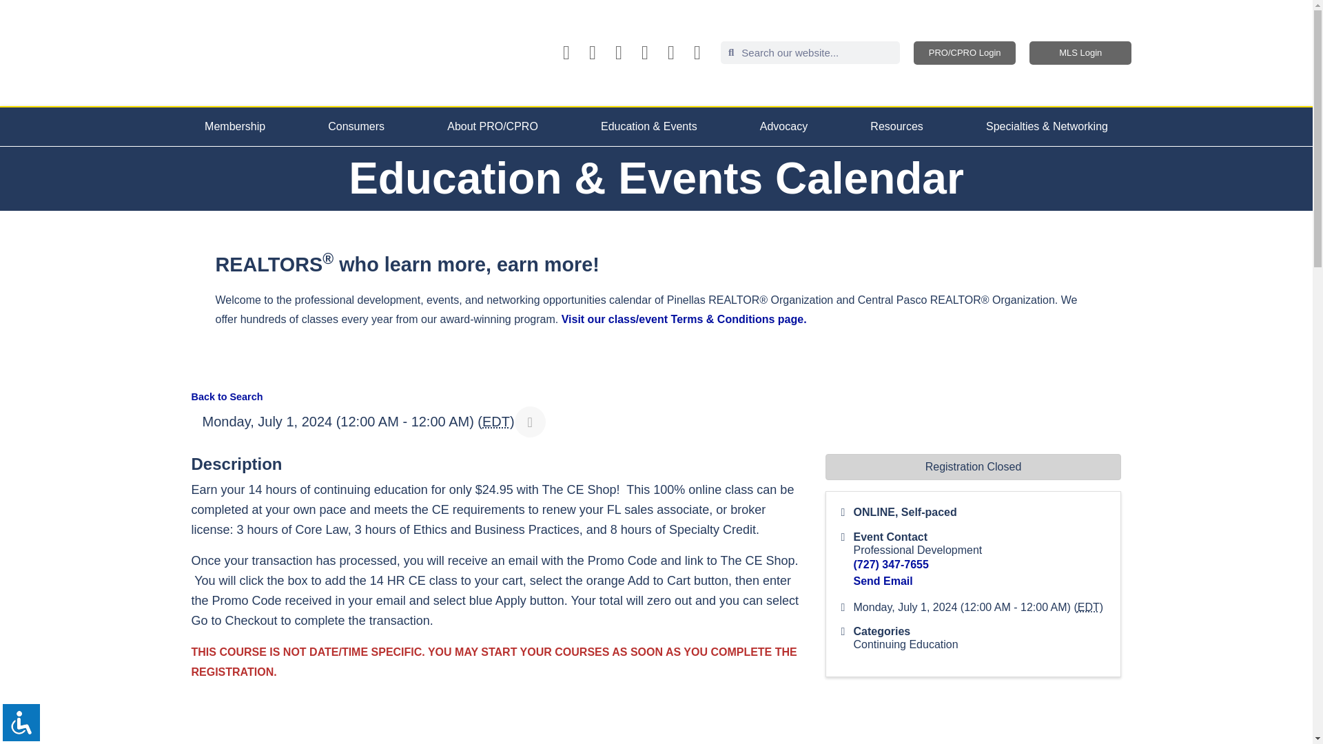  I want to click on PROCPRO on Facebook, so click(566, 52).